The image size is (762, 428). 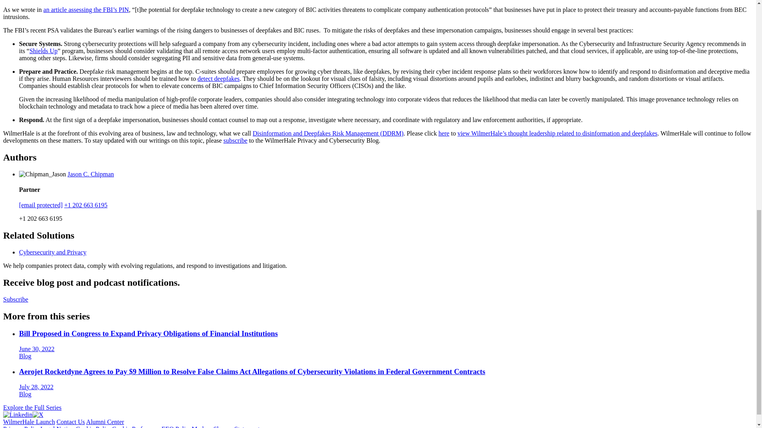 I want to click on Jason C. Chipman, so click(x=90, y=174).